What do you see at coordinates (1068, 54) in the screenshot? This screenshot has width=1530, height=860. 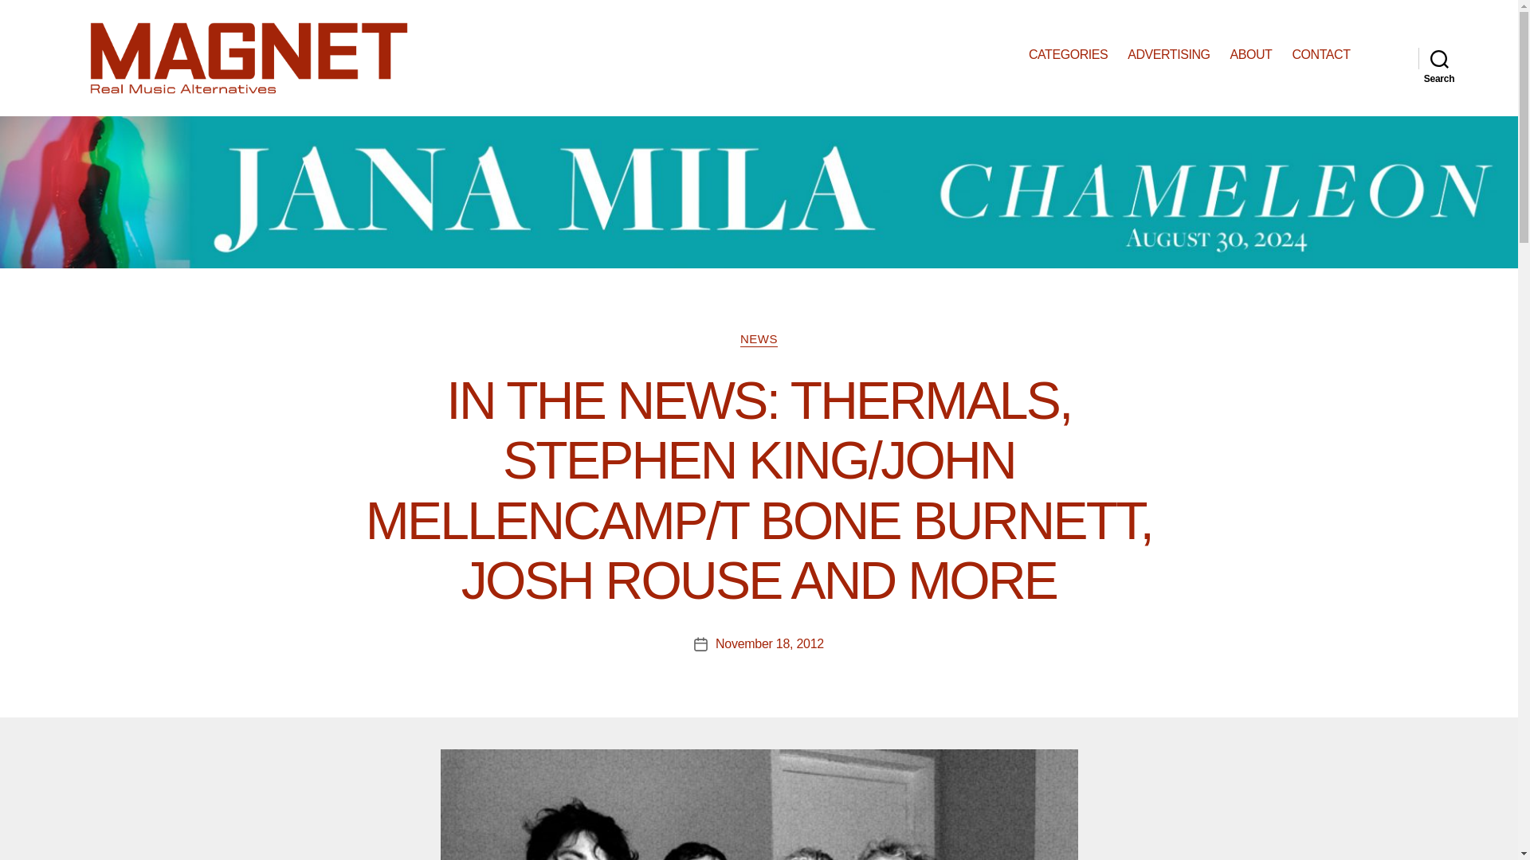 I see `CATEGORIES` at bounding box center [1068, 54].